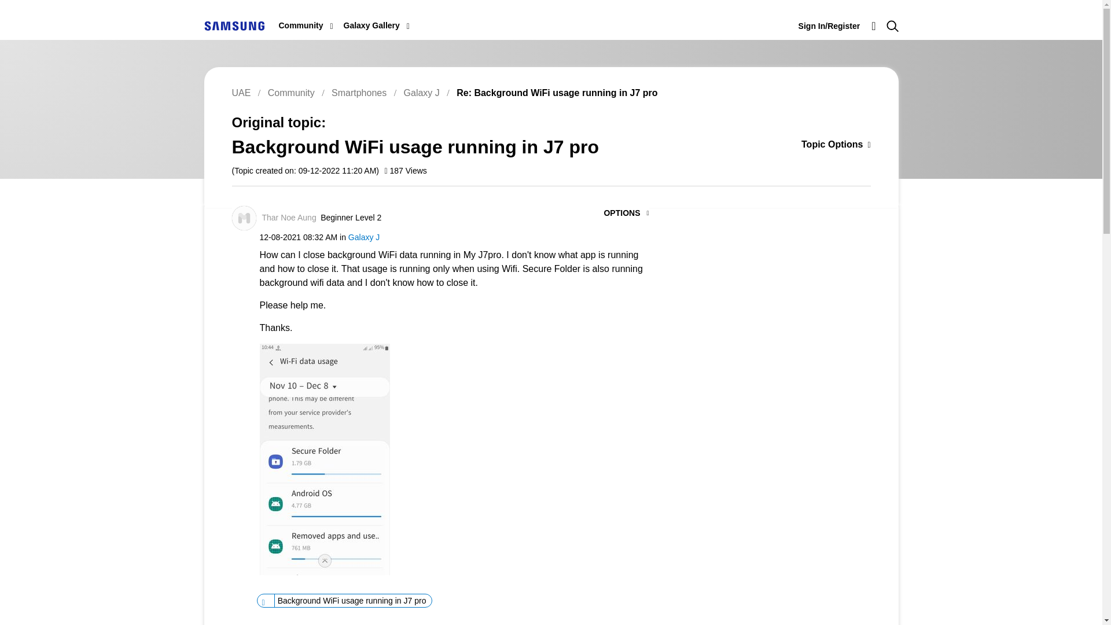  I want to click on Community, so click(301, 25).